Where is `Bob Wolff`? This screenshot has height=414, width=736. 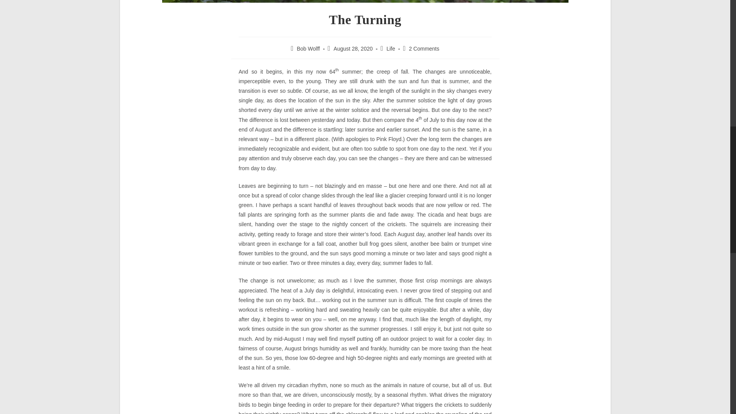
Bob Wolff is located at coordinates (308, 48).